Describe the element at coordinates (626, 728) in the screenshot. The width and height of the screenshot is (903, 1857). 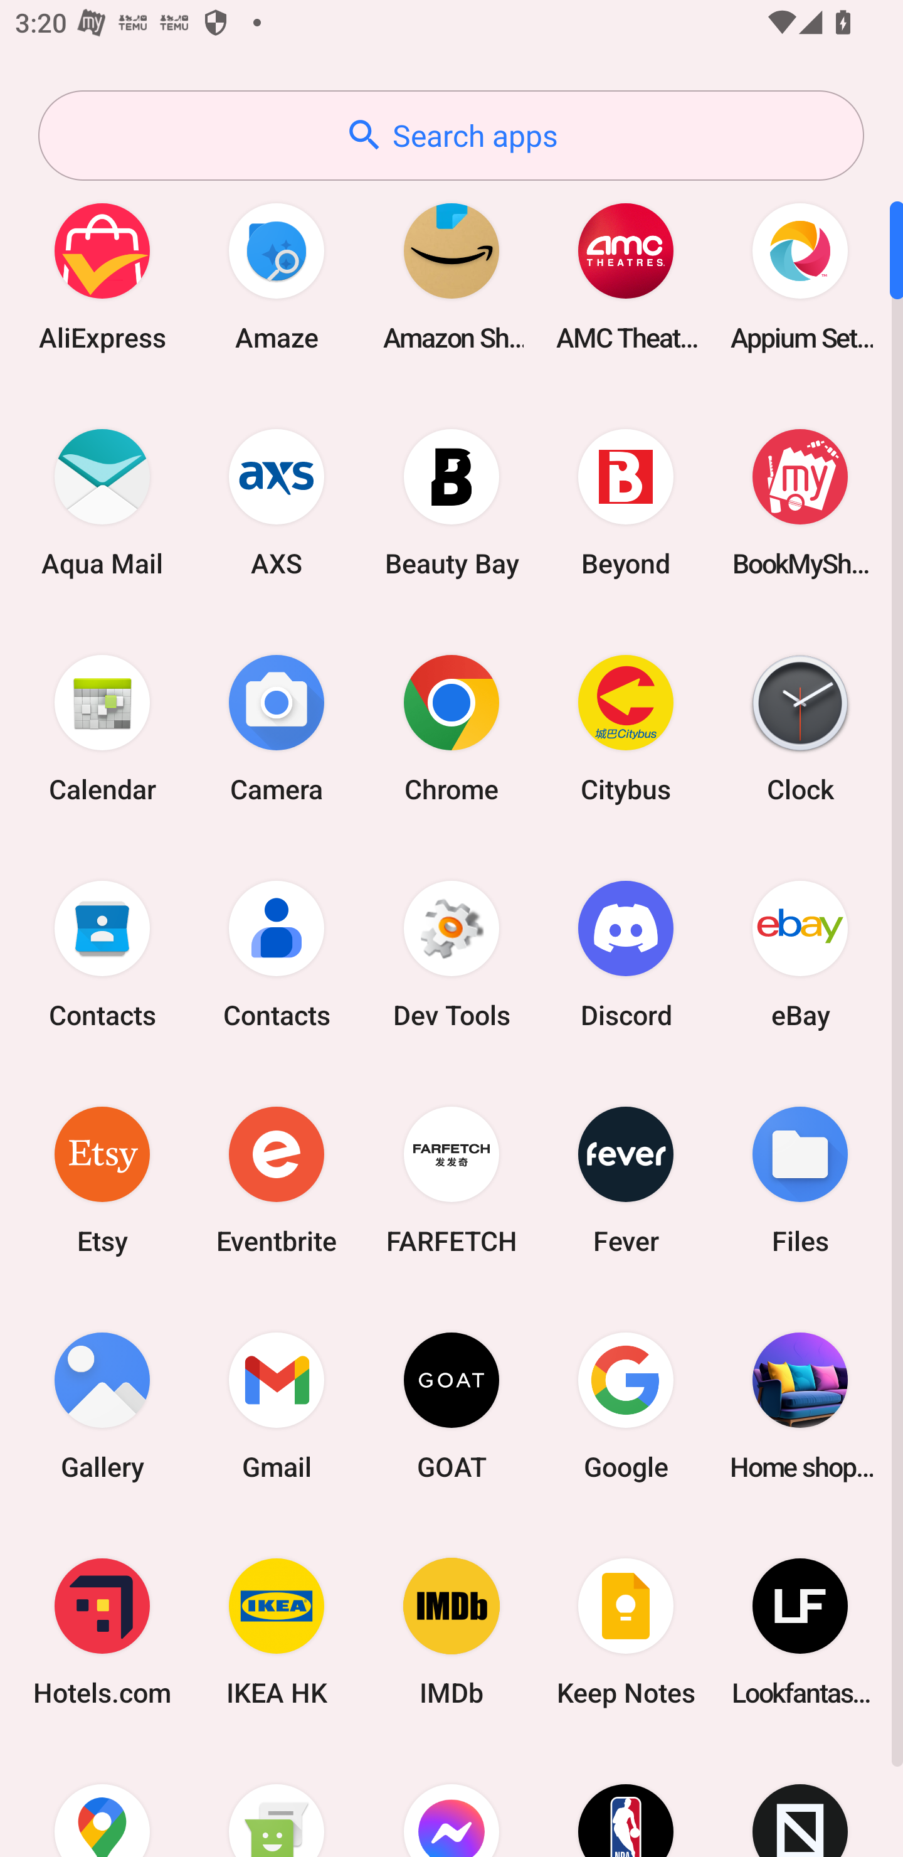
I see `Citybus` at that location.